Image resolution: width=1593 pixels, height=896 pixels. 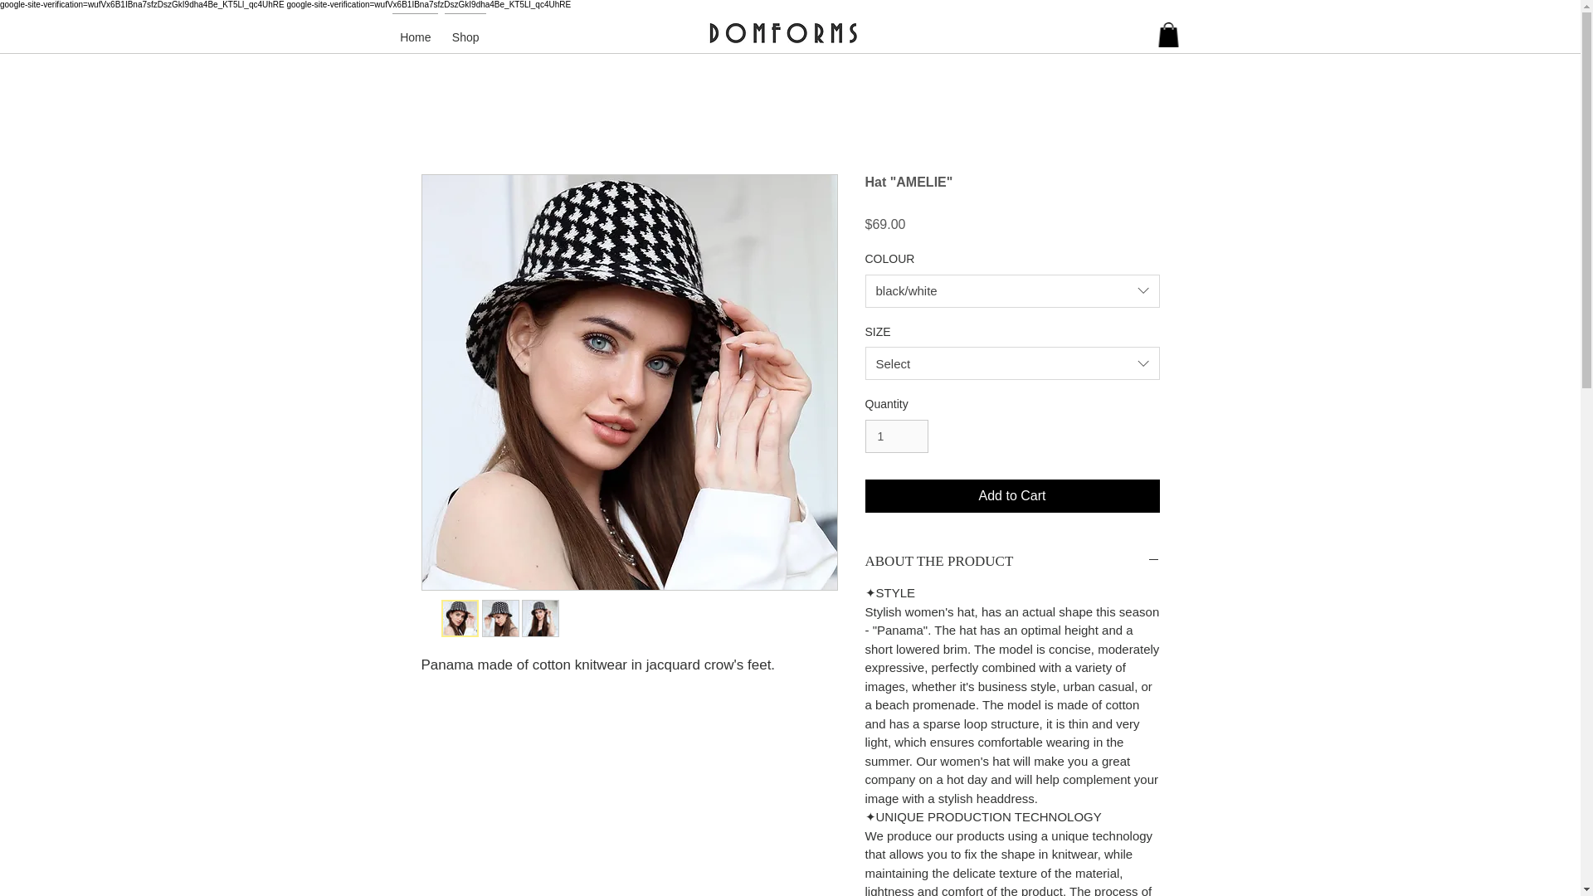 What do you see at coordinates (1012, 363) in the screenshot?
I see `Select` at bounding box center [1012, 363].